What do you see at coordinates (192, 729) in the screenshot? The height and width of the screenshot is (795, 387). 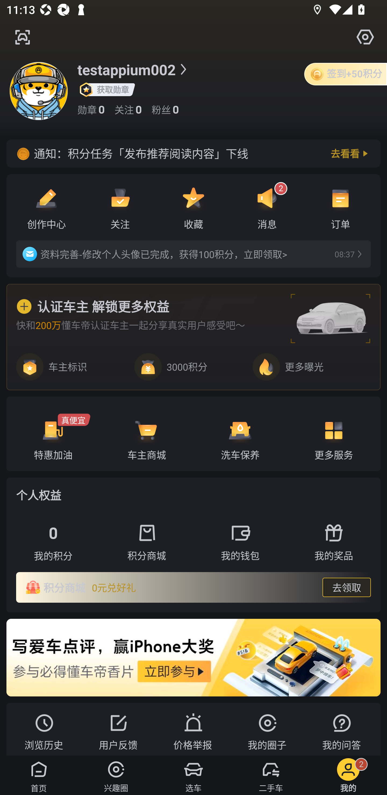 I see `价格举报` at bounding box center [192, 729].